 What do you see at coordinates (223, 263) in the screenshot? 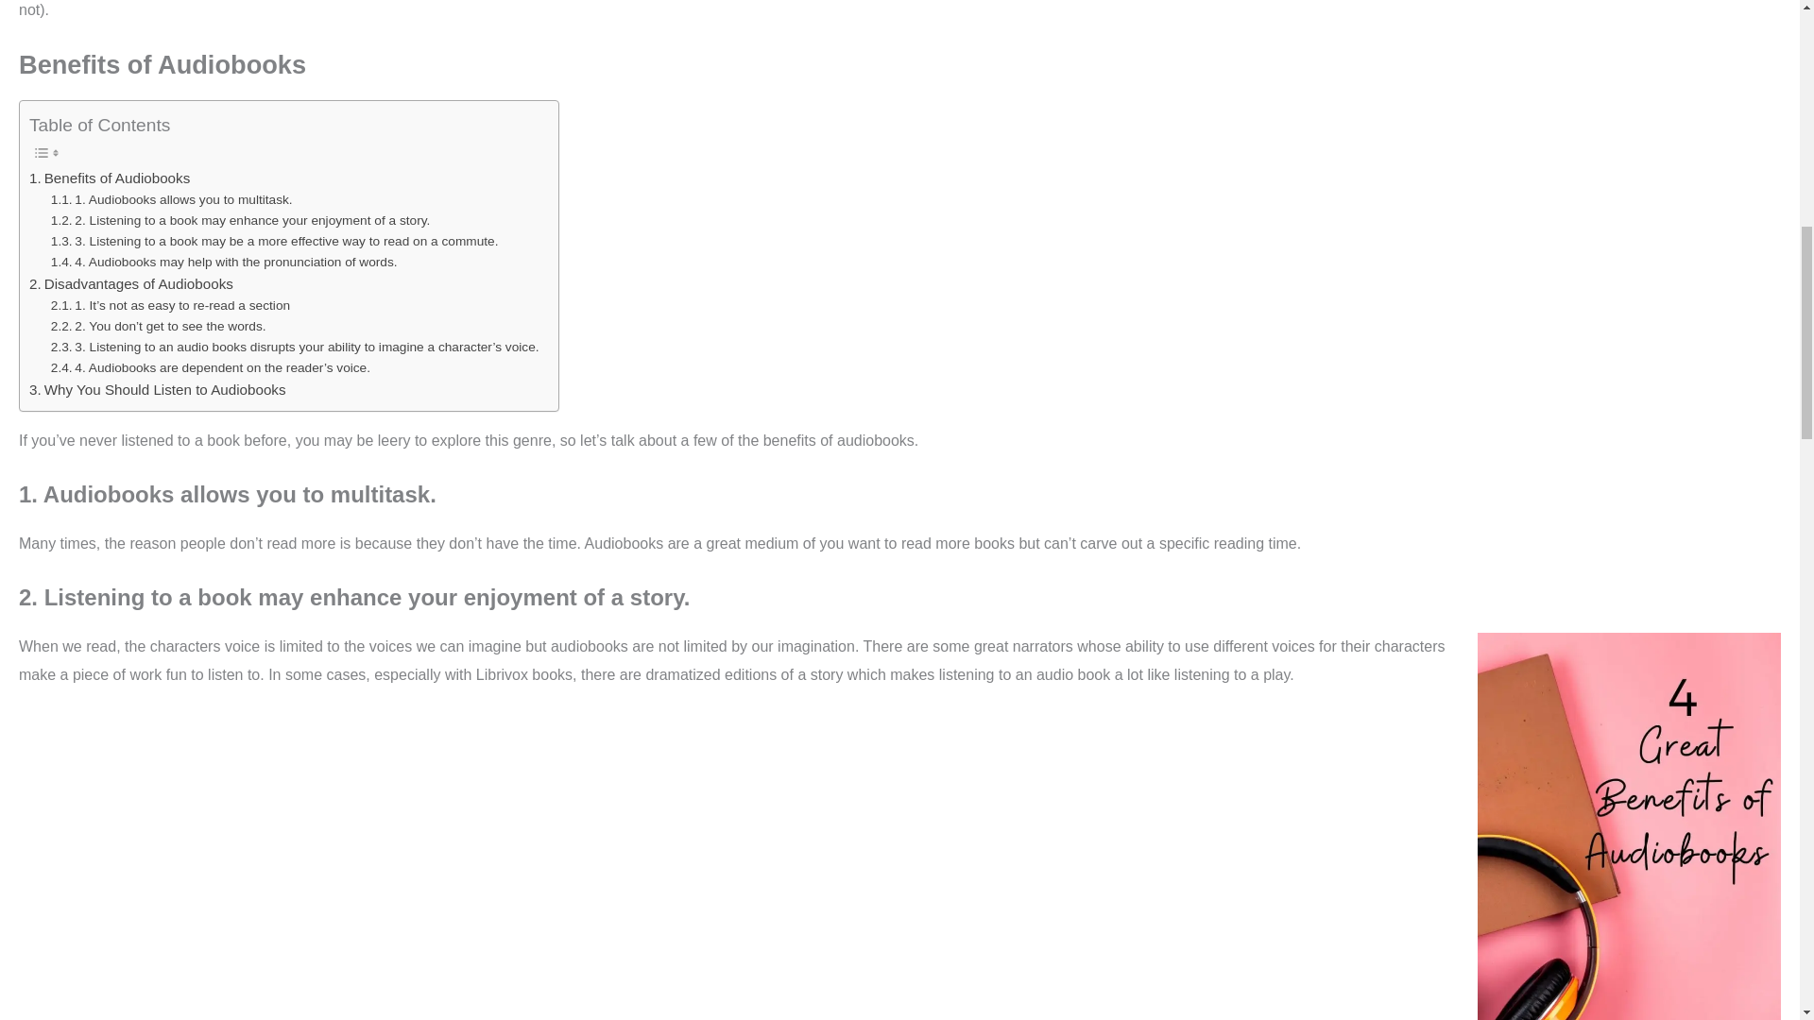
I see `4. Audiobooks may help with the pronunciation of words.` at bounding box center [223, 263].